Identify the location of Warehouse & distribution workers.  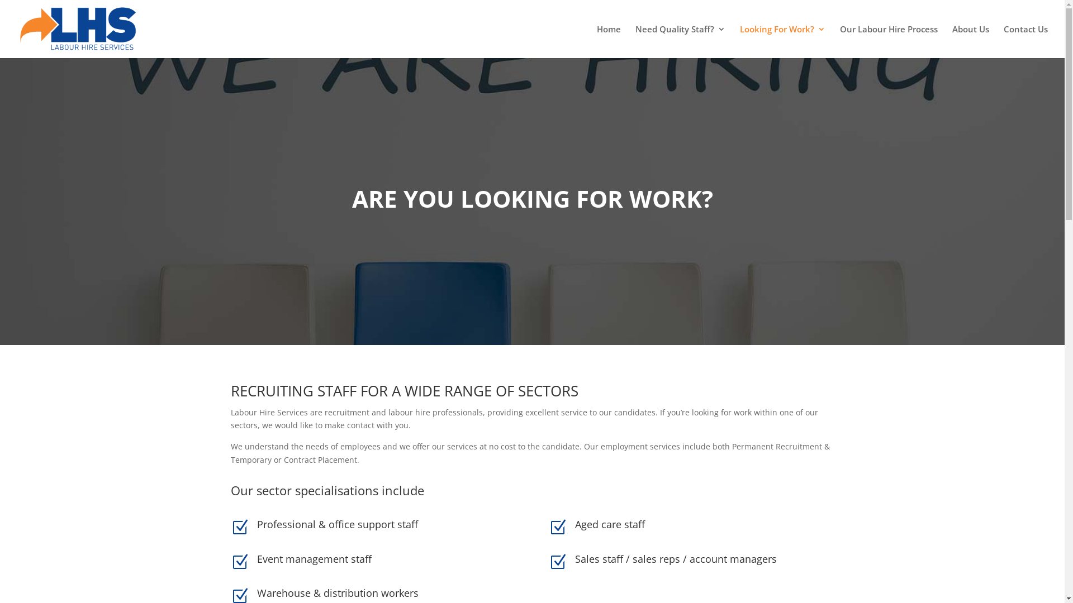
(338, 593).